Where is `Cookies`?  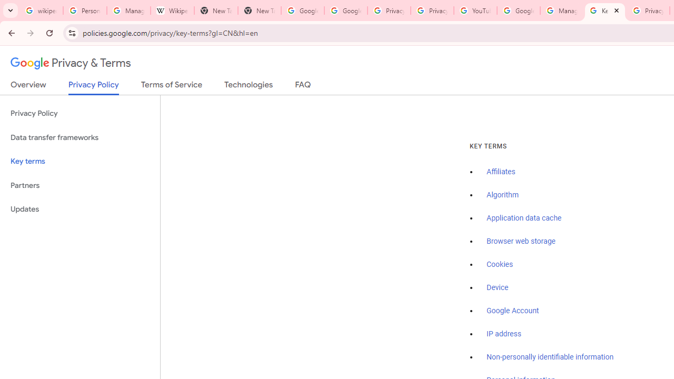
Cookies is located at coordinates (500, 264).